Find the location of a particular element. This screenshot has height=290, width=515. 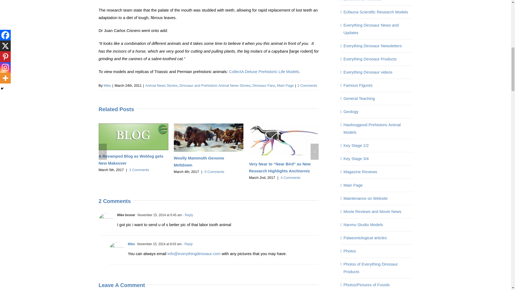

Mike is located at coordinates (107, 85).